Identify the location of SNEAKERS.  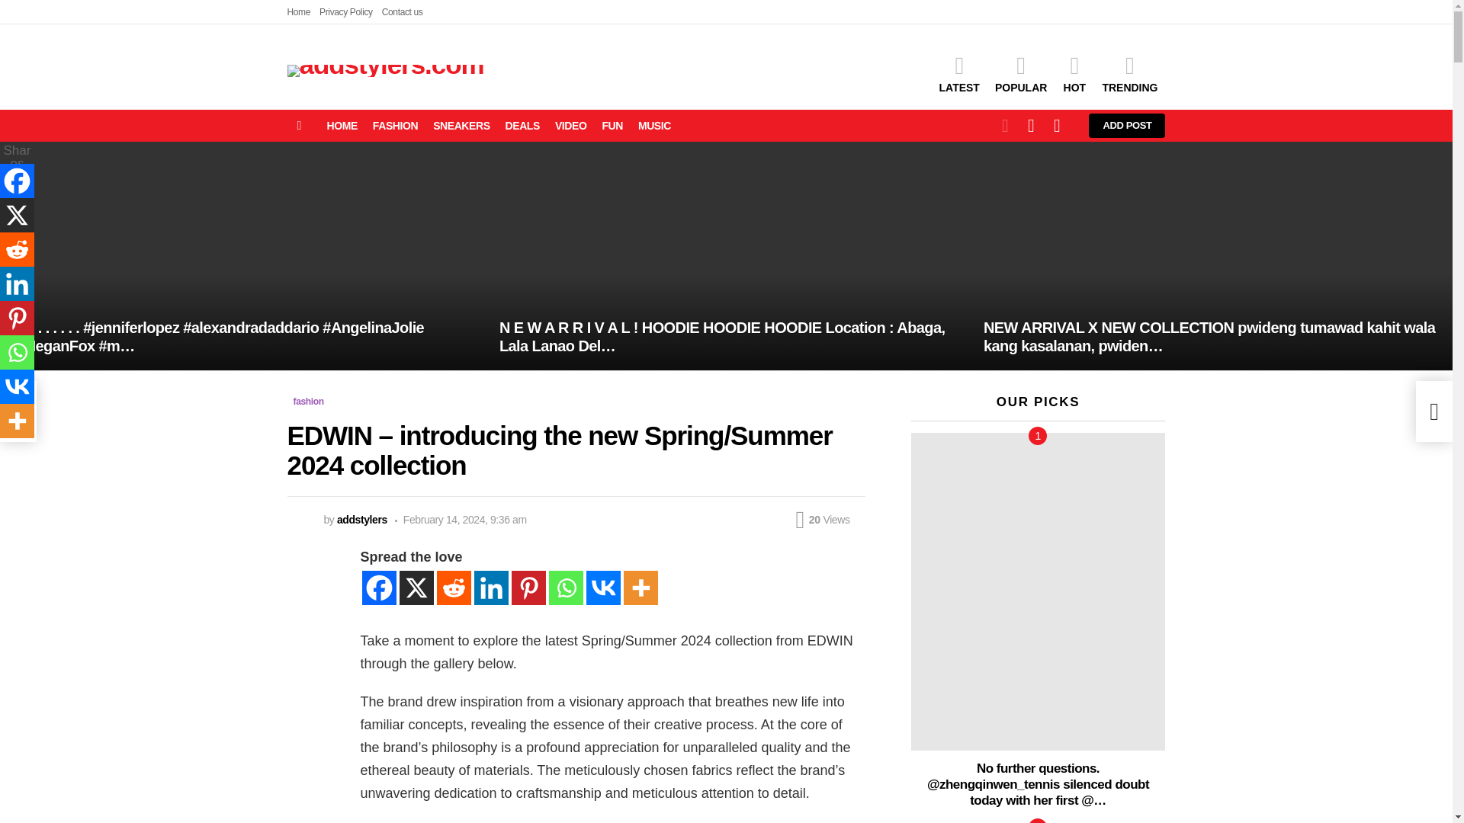
(461, 126).